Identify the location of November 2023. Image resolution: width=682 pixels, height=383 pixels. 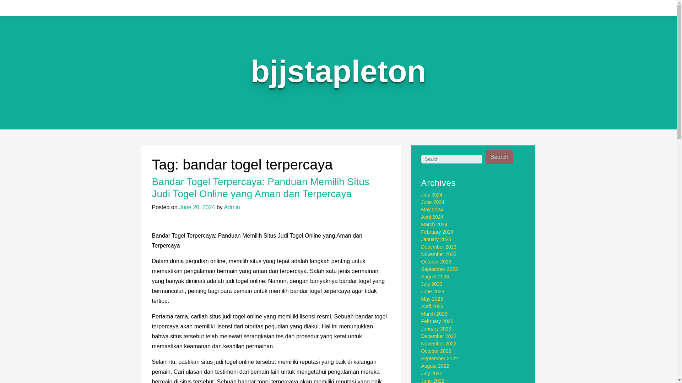
(439, 254).